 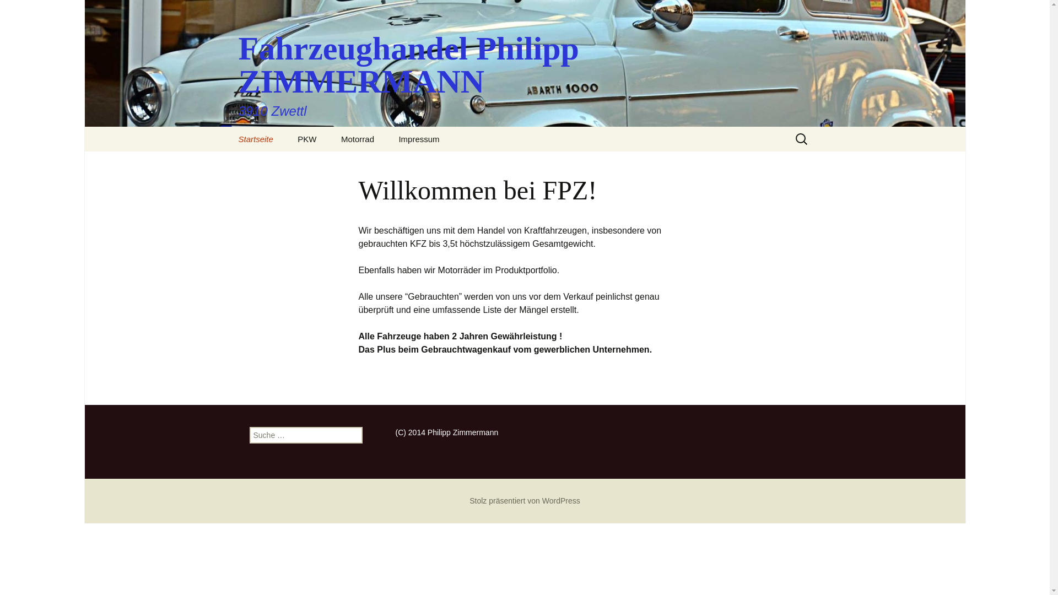 I want to click on Suche, so click(x=24, y=11).